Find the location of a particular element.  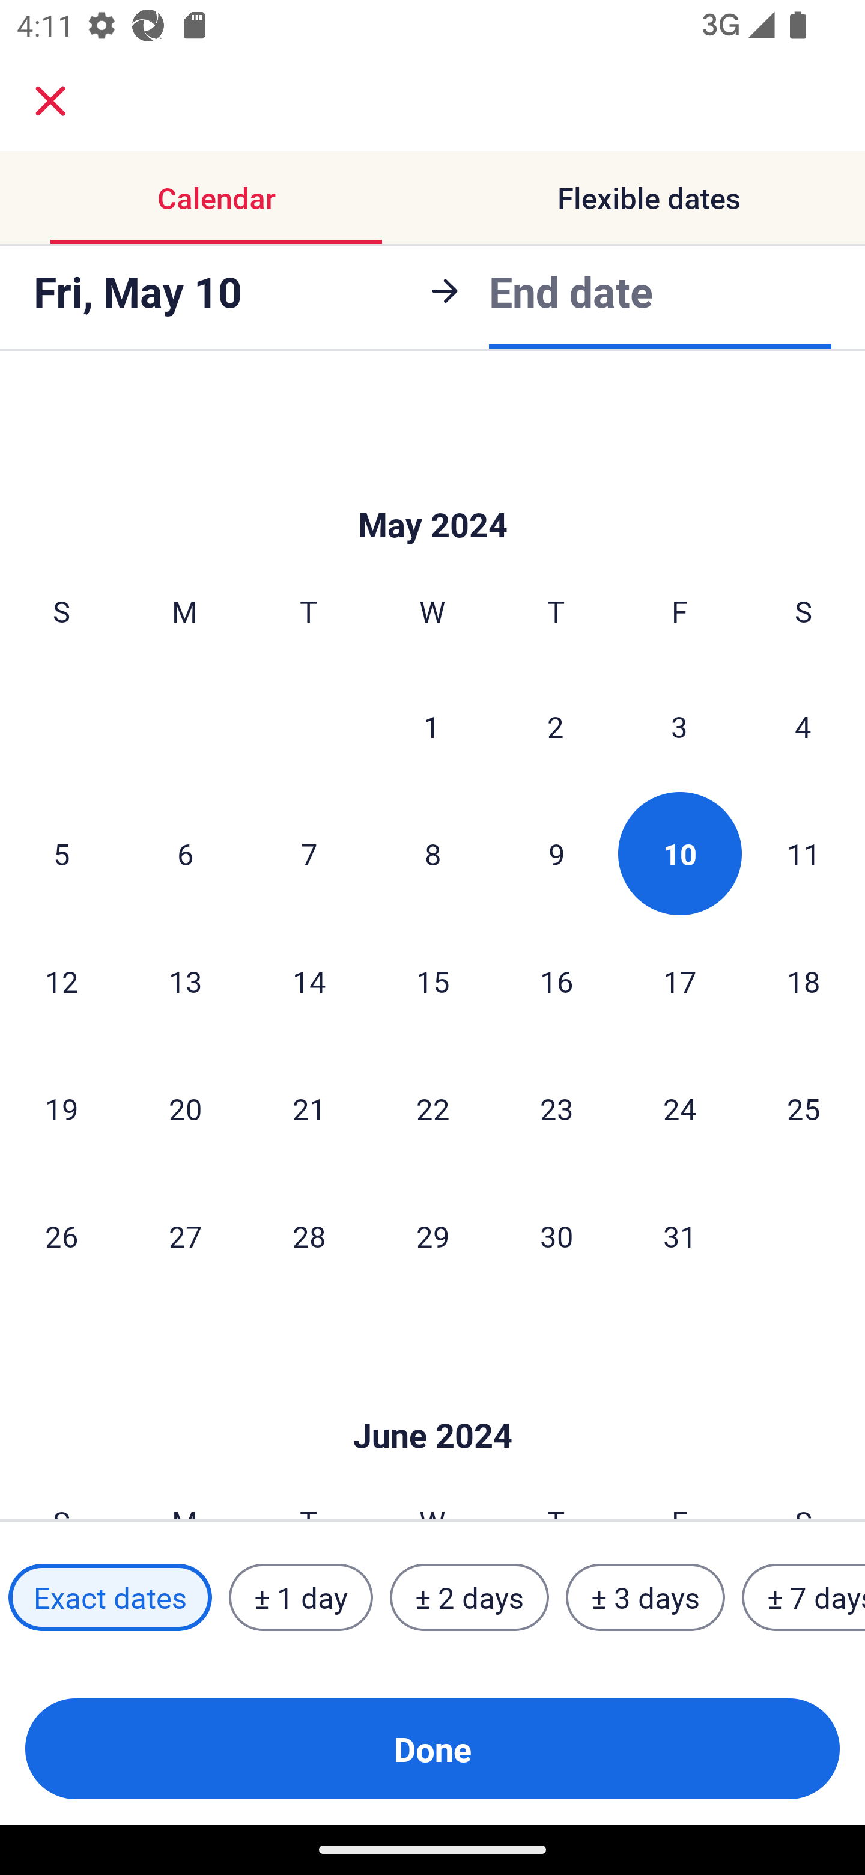

16 Thursday, May 16, 2024 is located at coordinates (556, 980).